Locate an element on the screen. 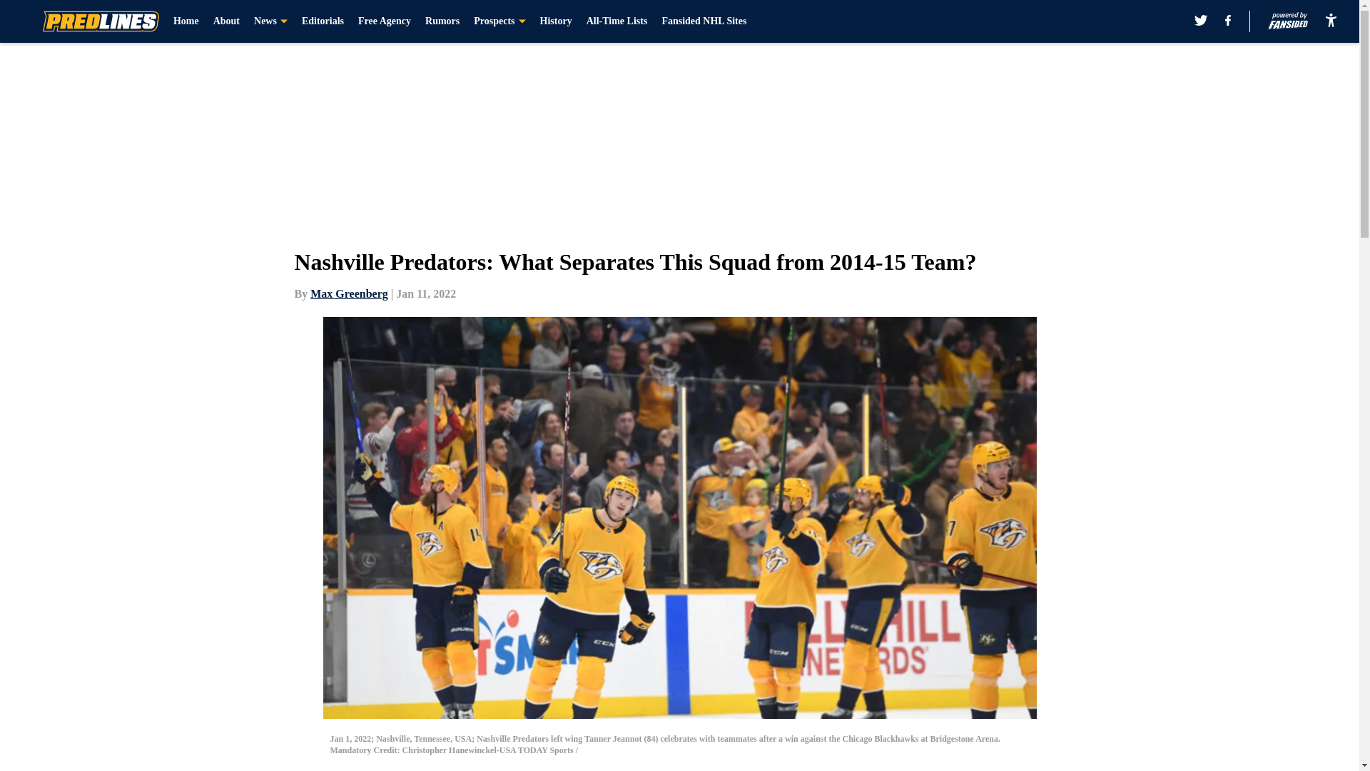  All-Time Lists is located at coordinates (616, 21).